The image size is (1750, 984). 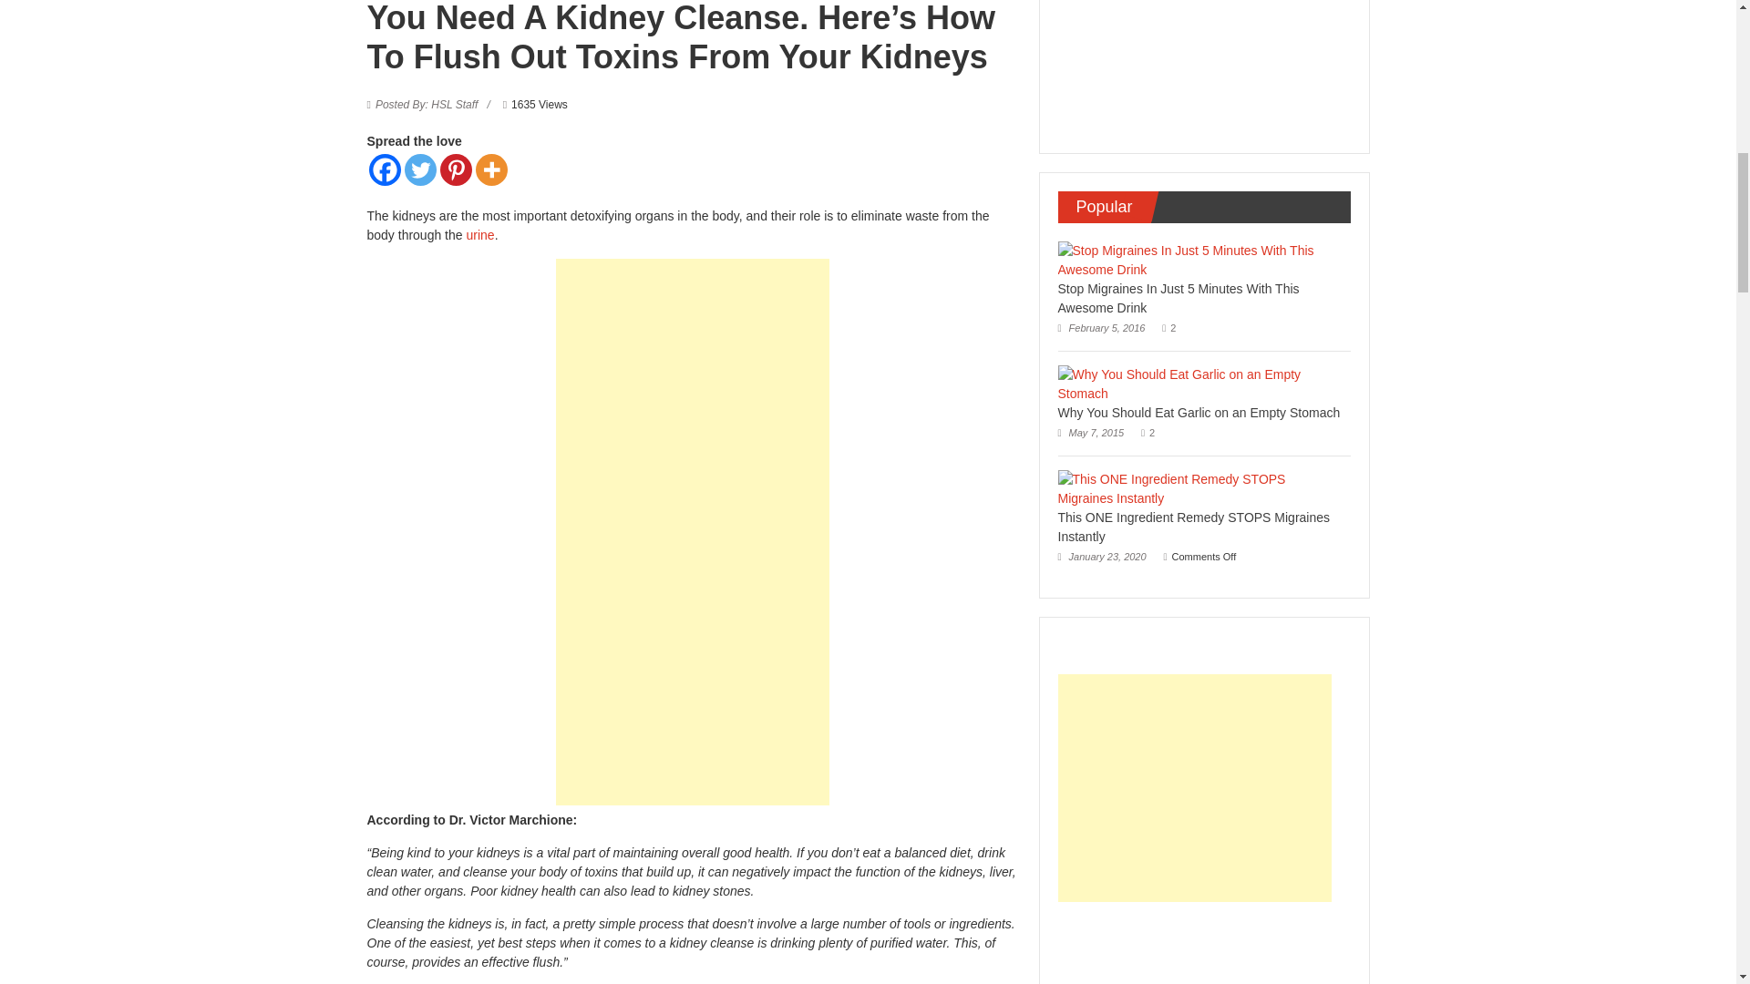 What do you see at coordinates (427, 105) in the screenshot?
I see `HSL Staff` at bounding box center [427, 105].